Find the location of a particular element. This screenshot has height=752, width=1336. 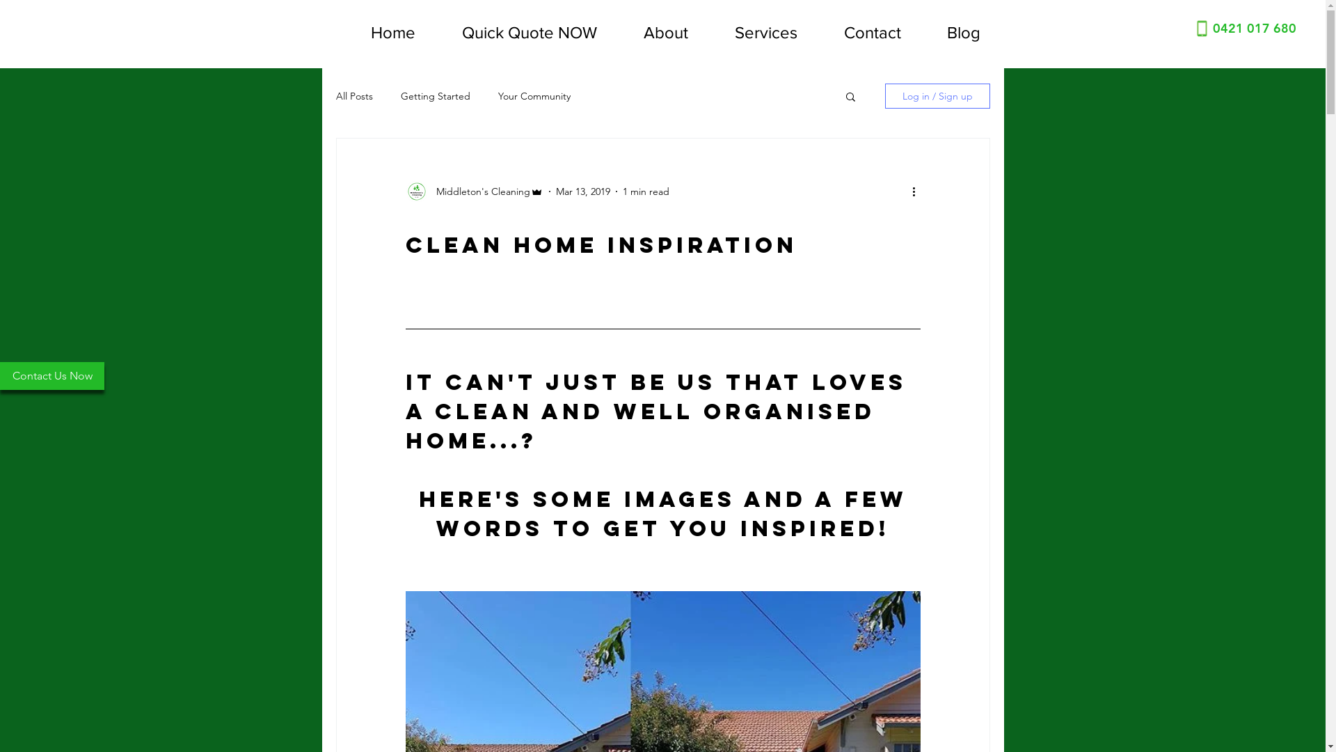

Your Community is located at coordinates (534, 96).